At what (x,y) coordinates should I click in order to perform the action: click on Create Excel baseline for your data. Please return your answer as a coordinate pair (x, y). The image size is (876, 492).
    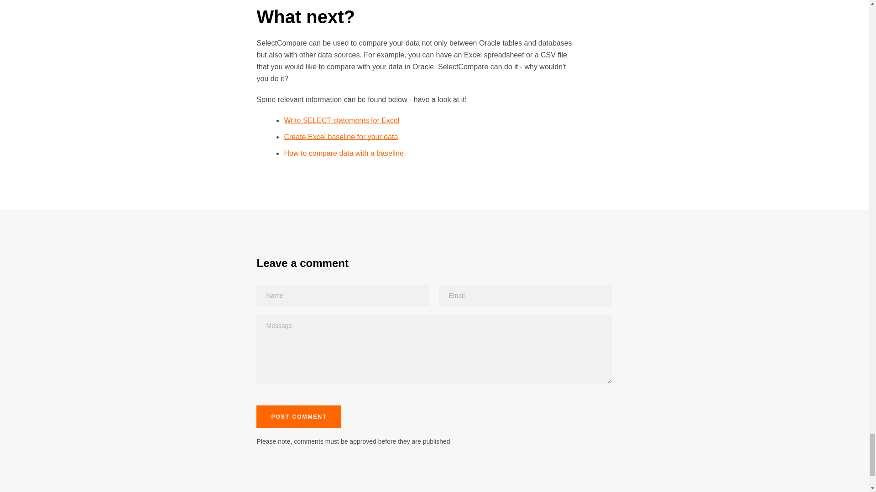
    Looking at the image, I should click on (340, 137).